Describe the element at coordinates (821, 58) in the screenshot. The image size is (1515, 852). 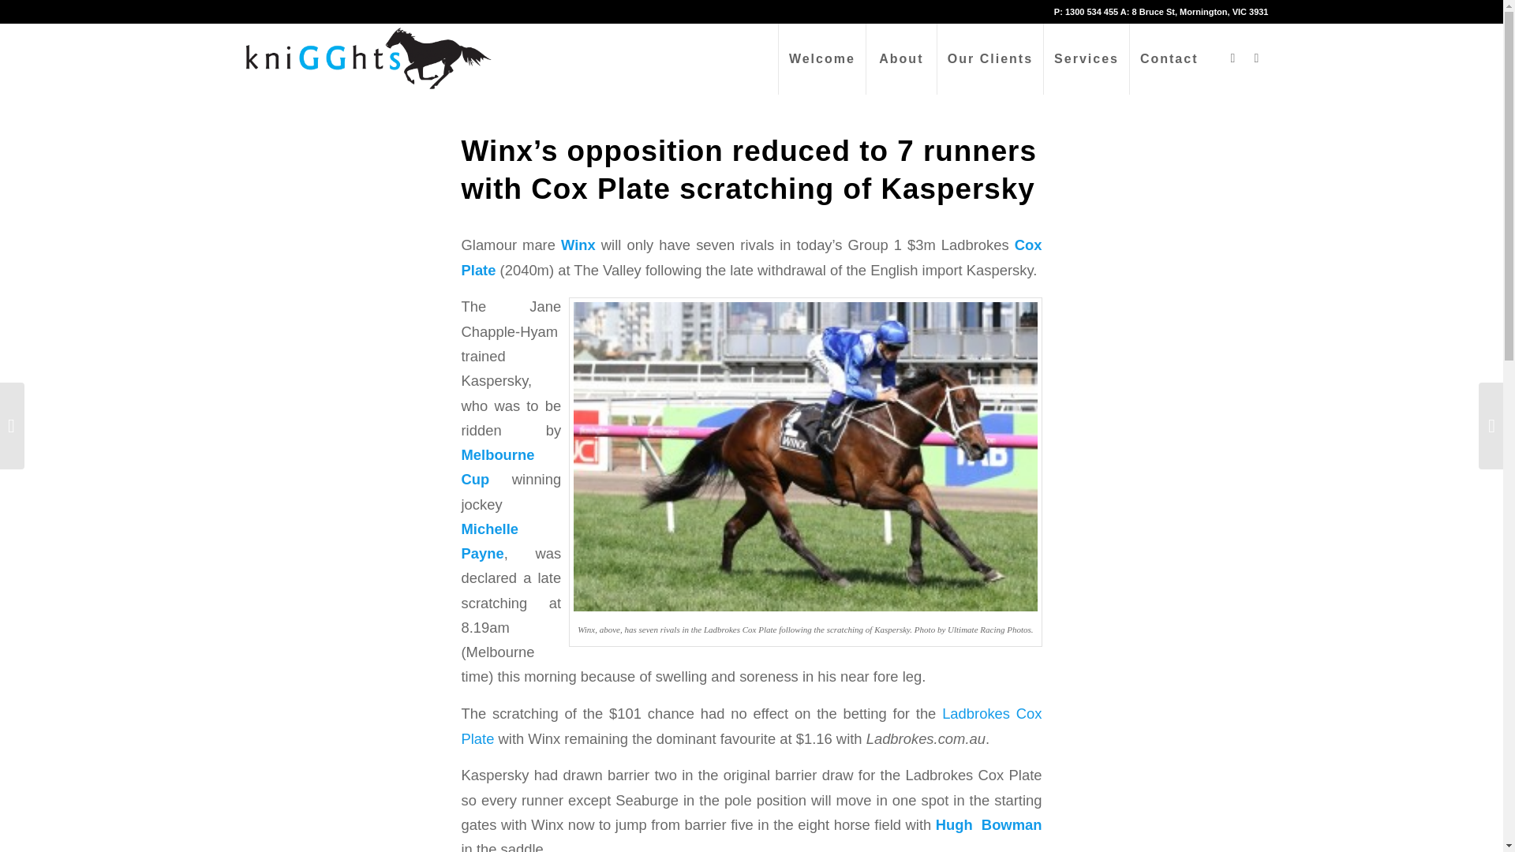
I see `Welcome` at that location.